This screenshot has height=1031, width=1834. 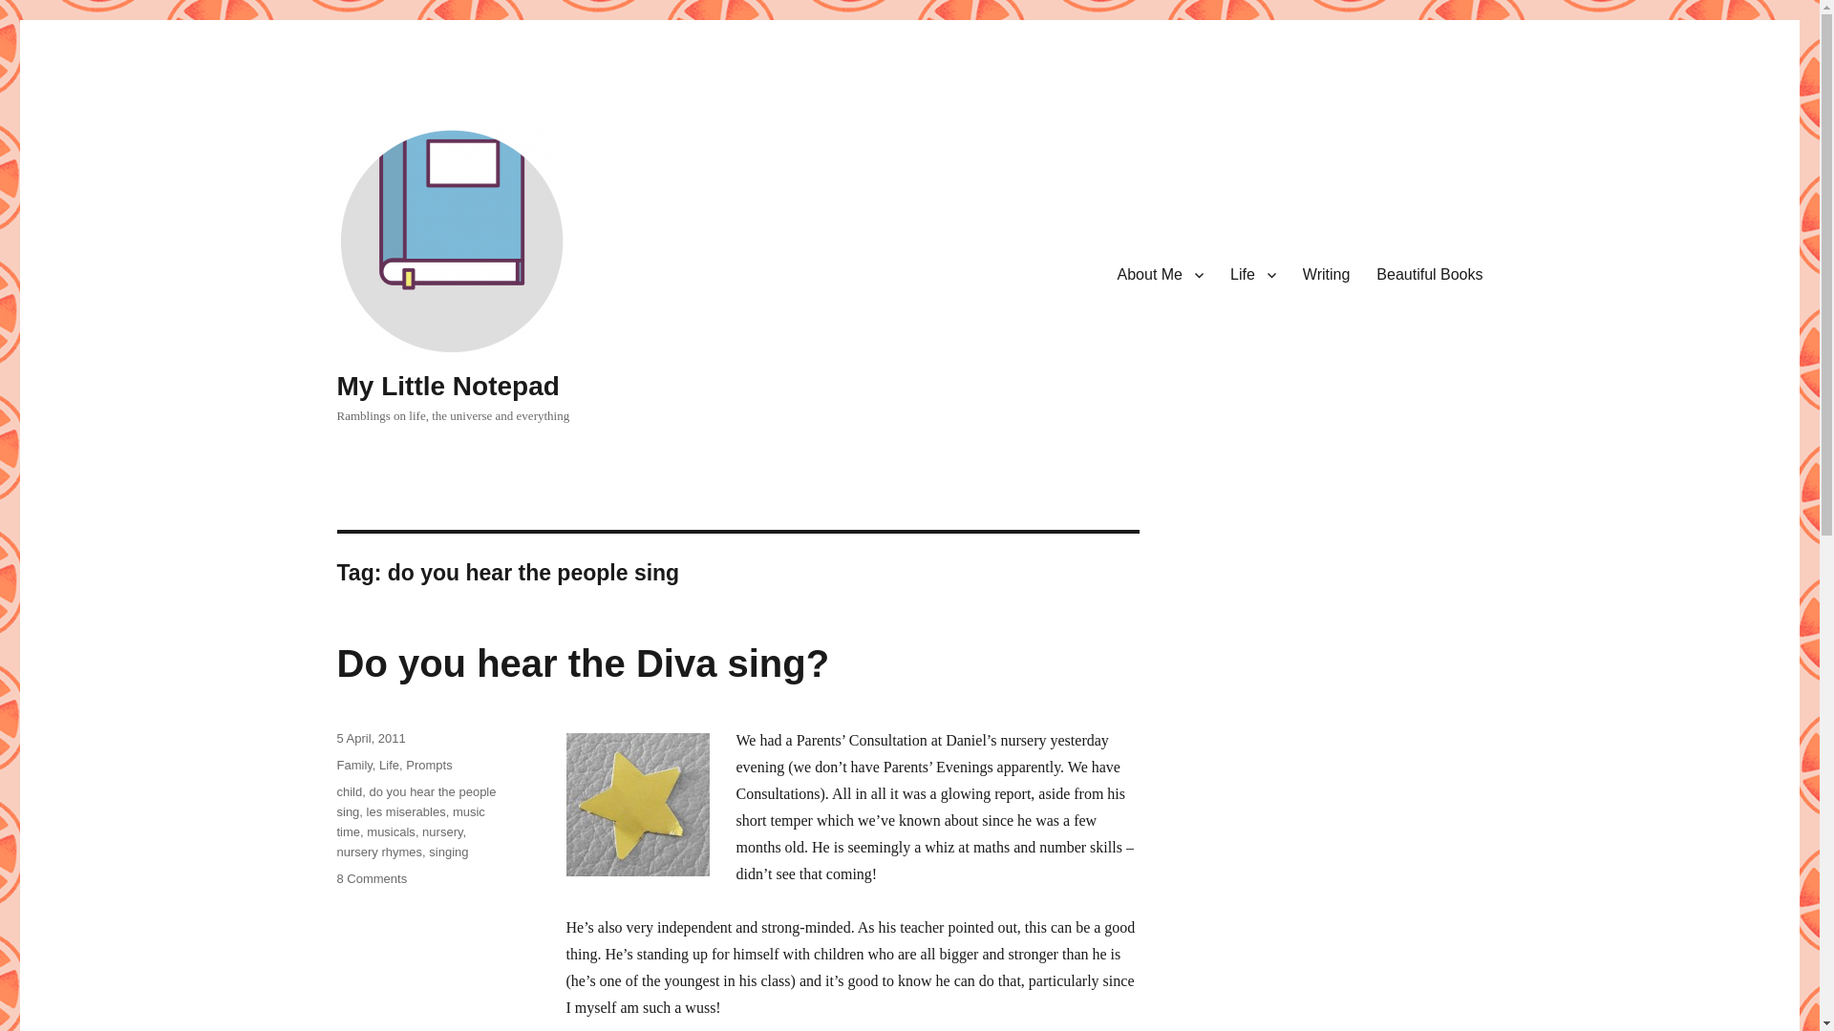 I want to click on singing, so click(x=448, y=852).